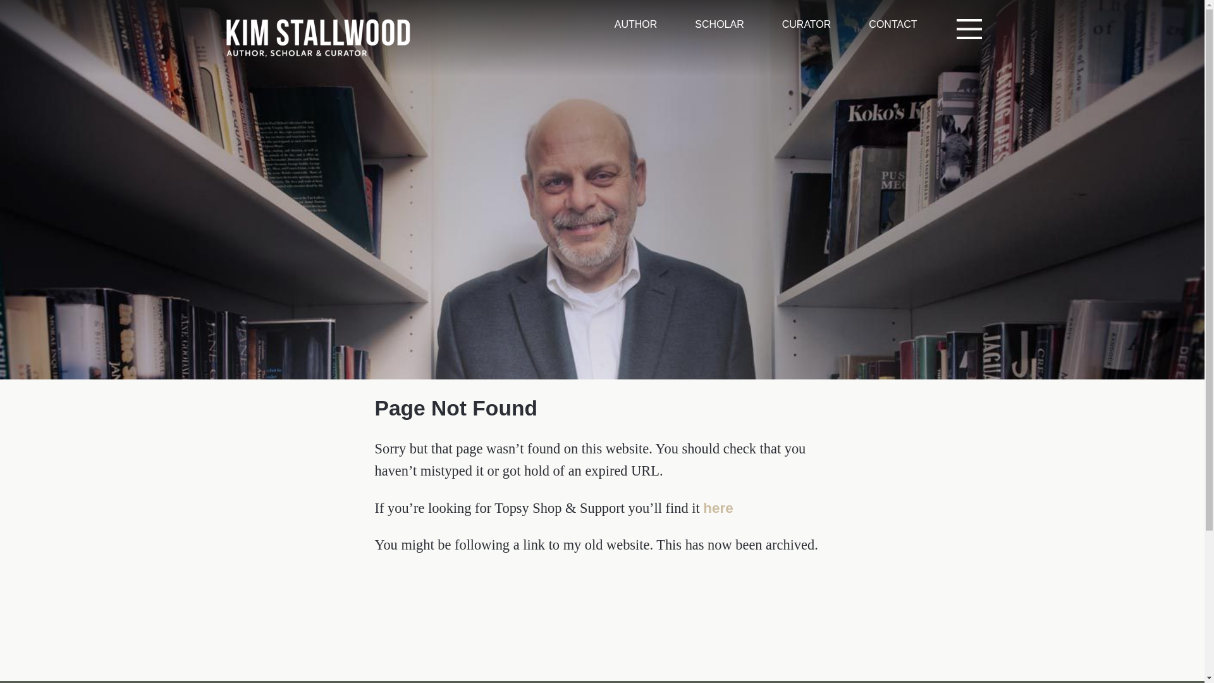 The height and width of the screenshot is (683, 1214). Describe the element at coordinates (807, 24) in the screenshot. I see `CURATOR` at that location.